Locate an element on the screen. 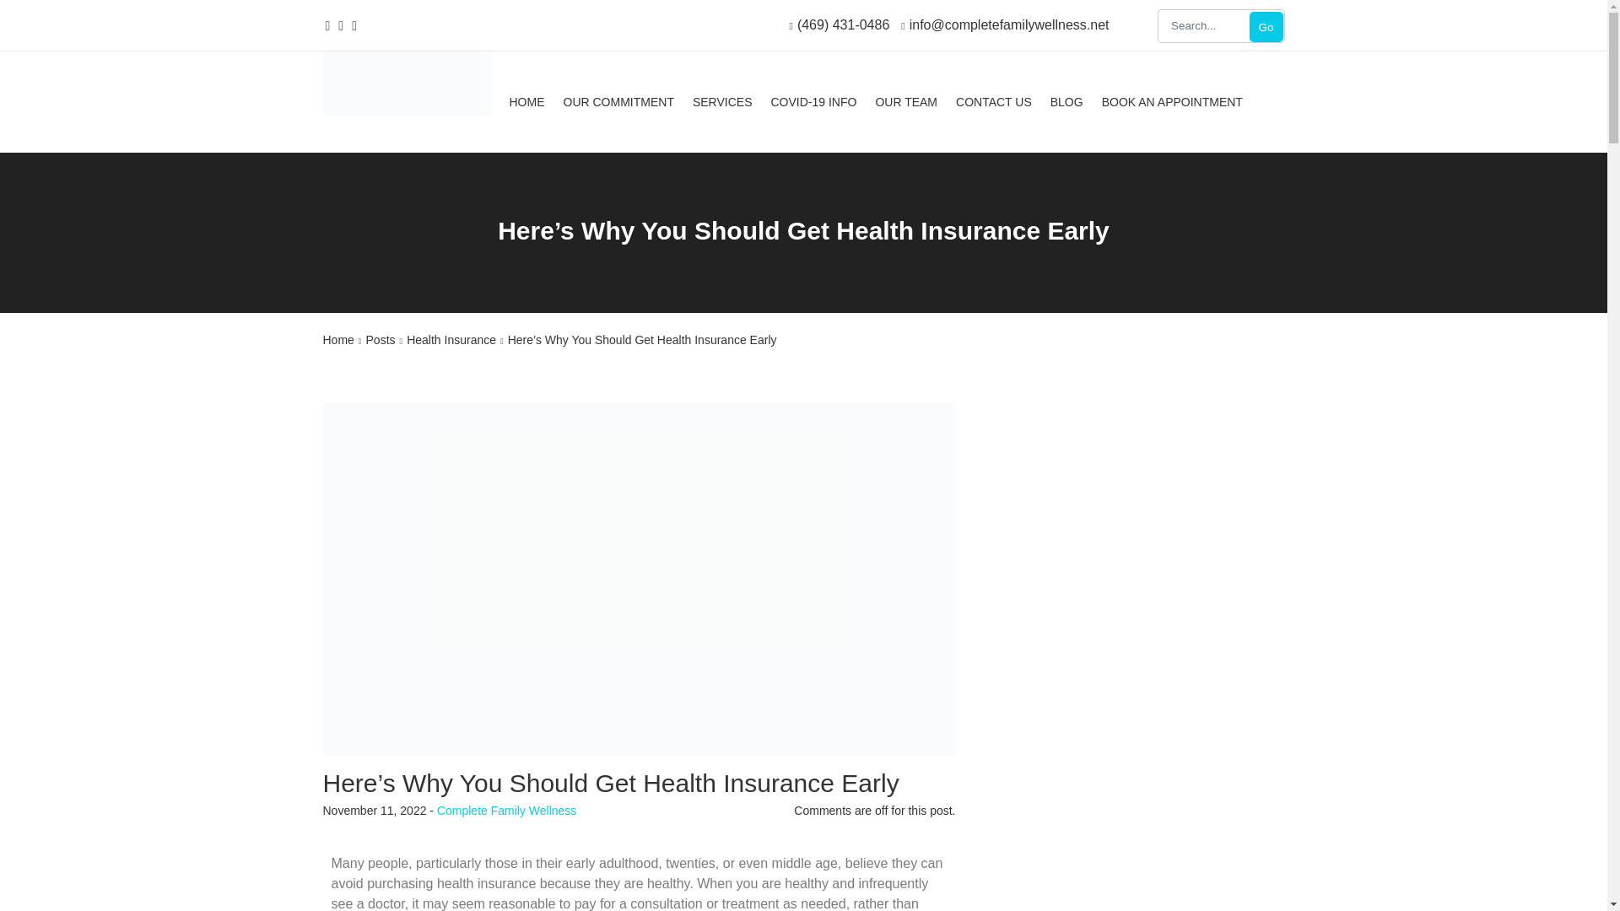 The width and height of the screenshot is (1620, 911). CONTACT US is located at coordinates (993, 105).